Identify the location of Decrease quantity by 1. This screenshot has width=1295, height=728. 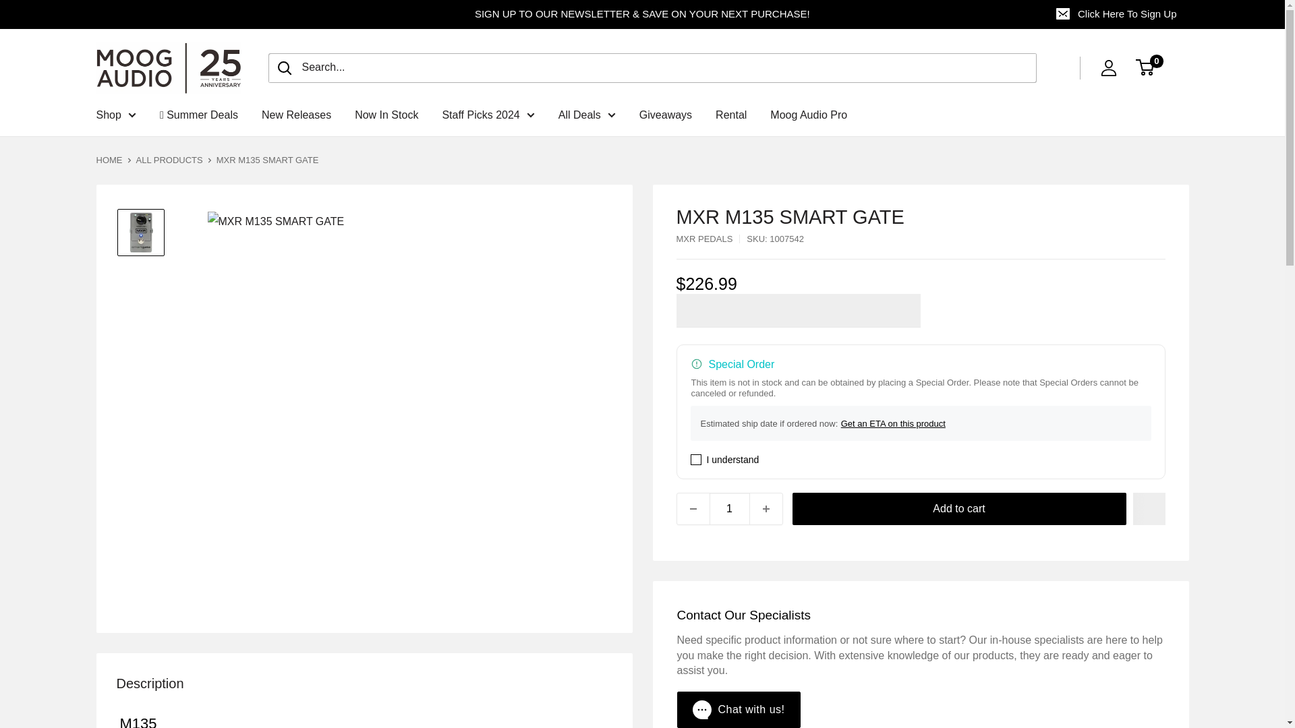
(693, 508).